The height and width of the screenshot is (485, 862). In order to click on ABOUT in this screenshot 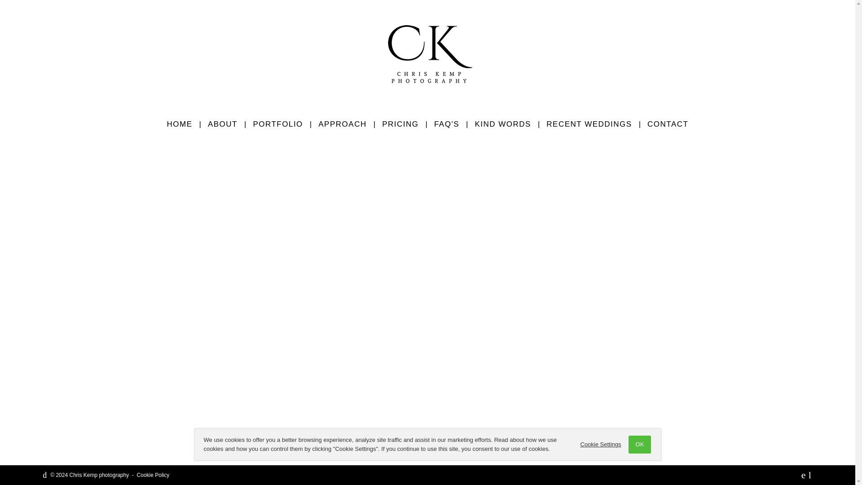, I will do `click(222, 124)`.